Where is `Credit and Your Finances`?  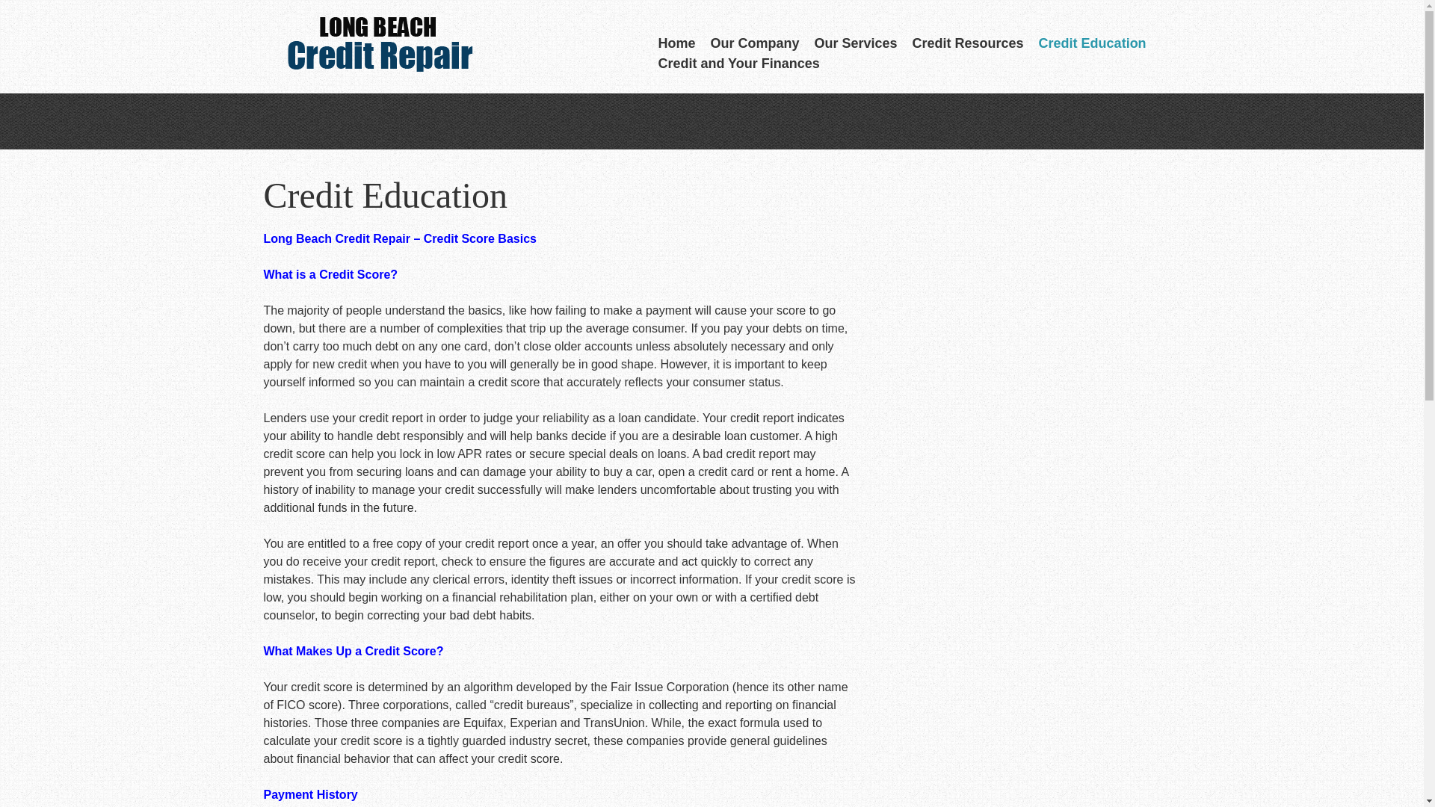 Credit and Your Finances is located at coordinates (738, 64).